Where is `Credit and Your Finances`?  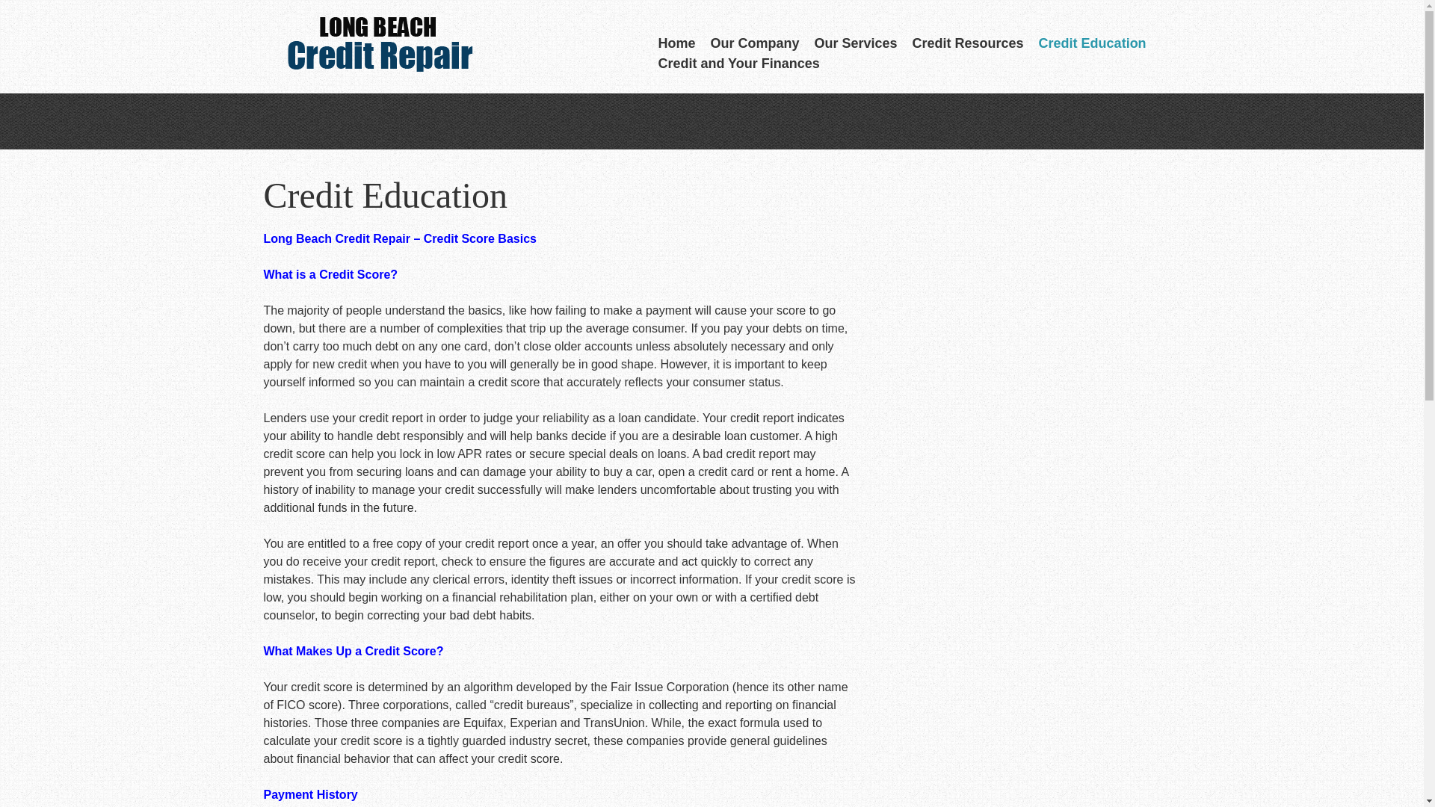 Credit and Your Finances is located at coordinates (738, 64).